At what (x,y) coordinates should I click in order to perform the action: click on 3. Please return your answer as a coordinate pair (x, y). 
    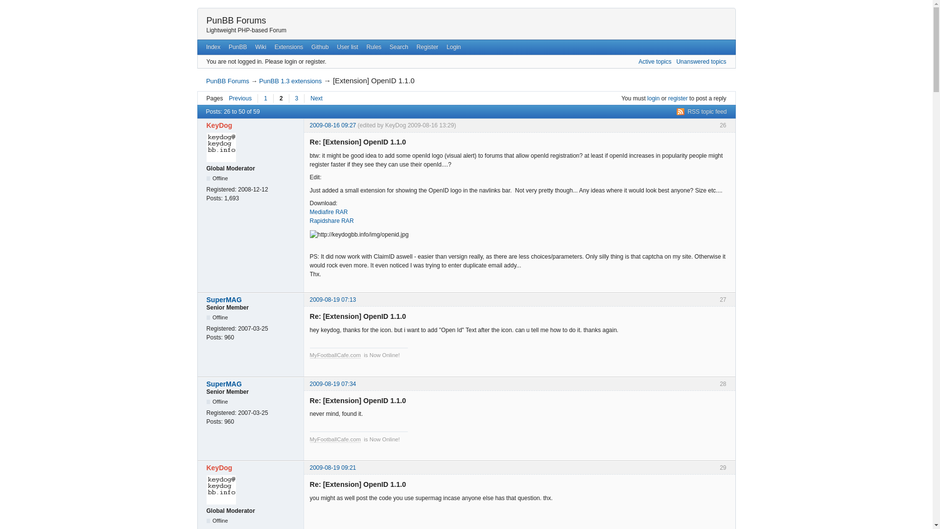
    Looking at the image, I should click on (297, 98).